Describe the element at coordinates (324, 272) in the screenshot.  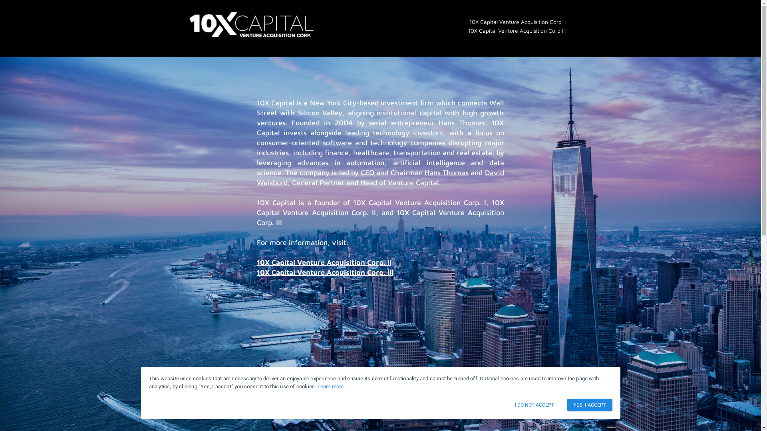
I see `10X Capital Venture Acquisition Corp. III` at that location.